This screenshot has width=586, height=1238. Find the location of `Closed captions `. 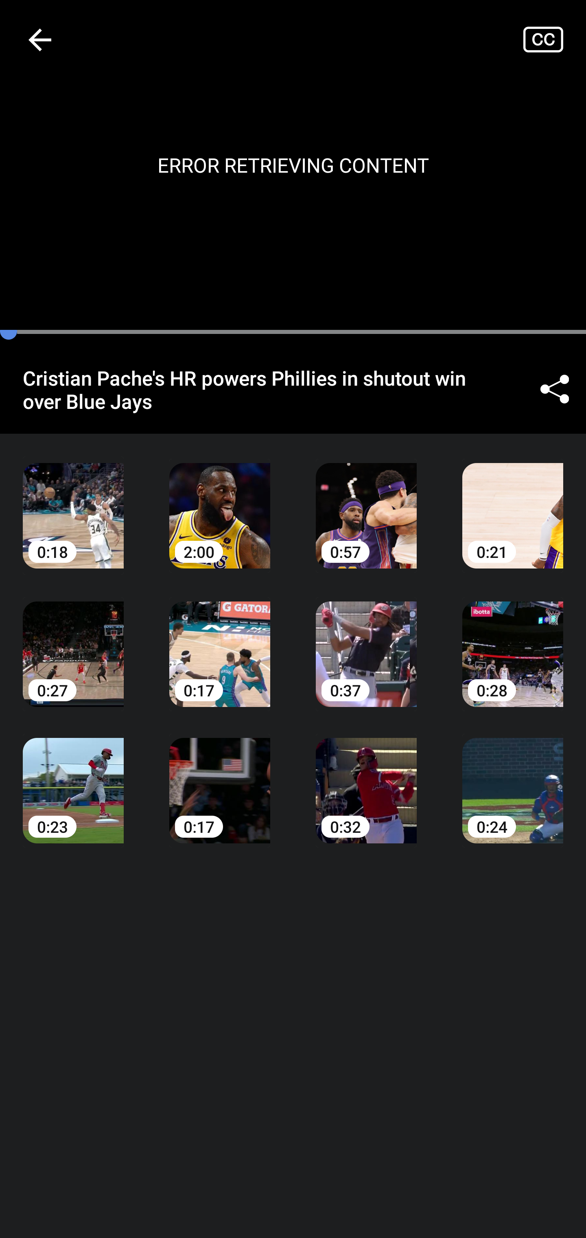

Closed captions  is located at coordinates (554, 39).